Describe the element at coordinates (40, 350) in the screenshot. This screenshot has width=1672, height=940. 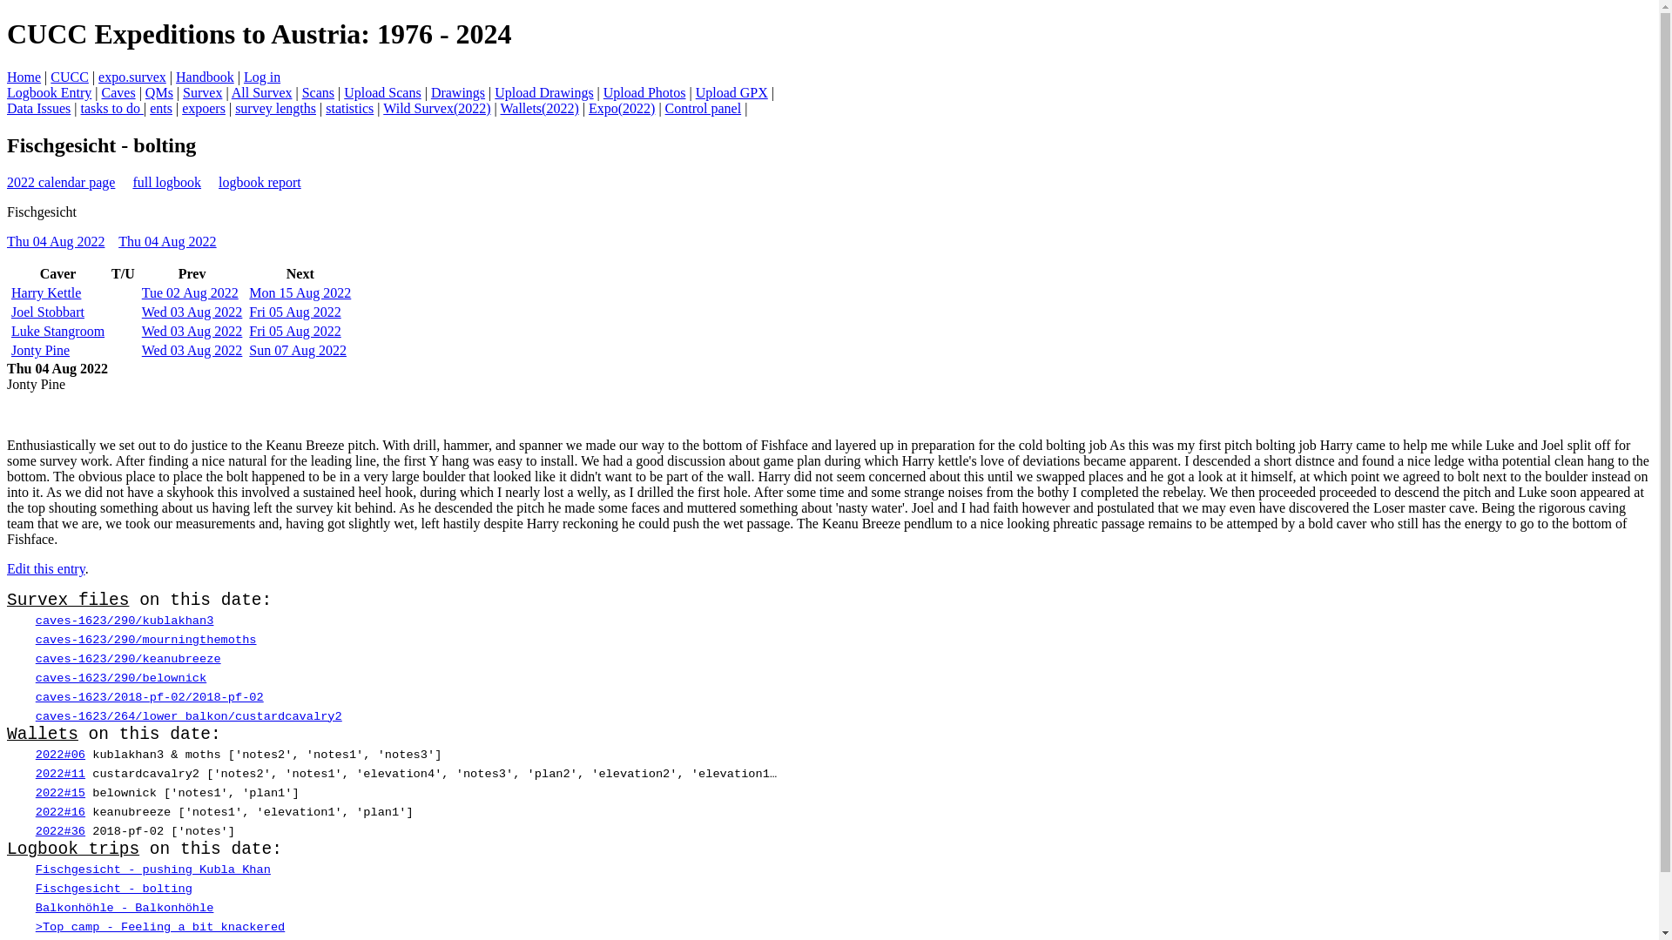
I see `jonty-pine` at that location.